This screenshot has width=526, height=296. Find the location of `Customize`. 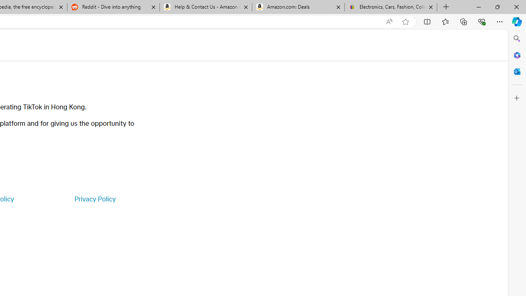

Customize is located at coordinates (517, 98).